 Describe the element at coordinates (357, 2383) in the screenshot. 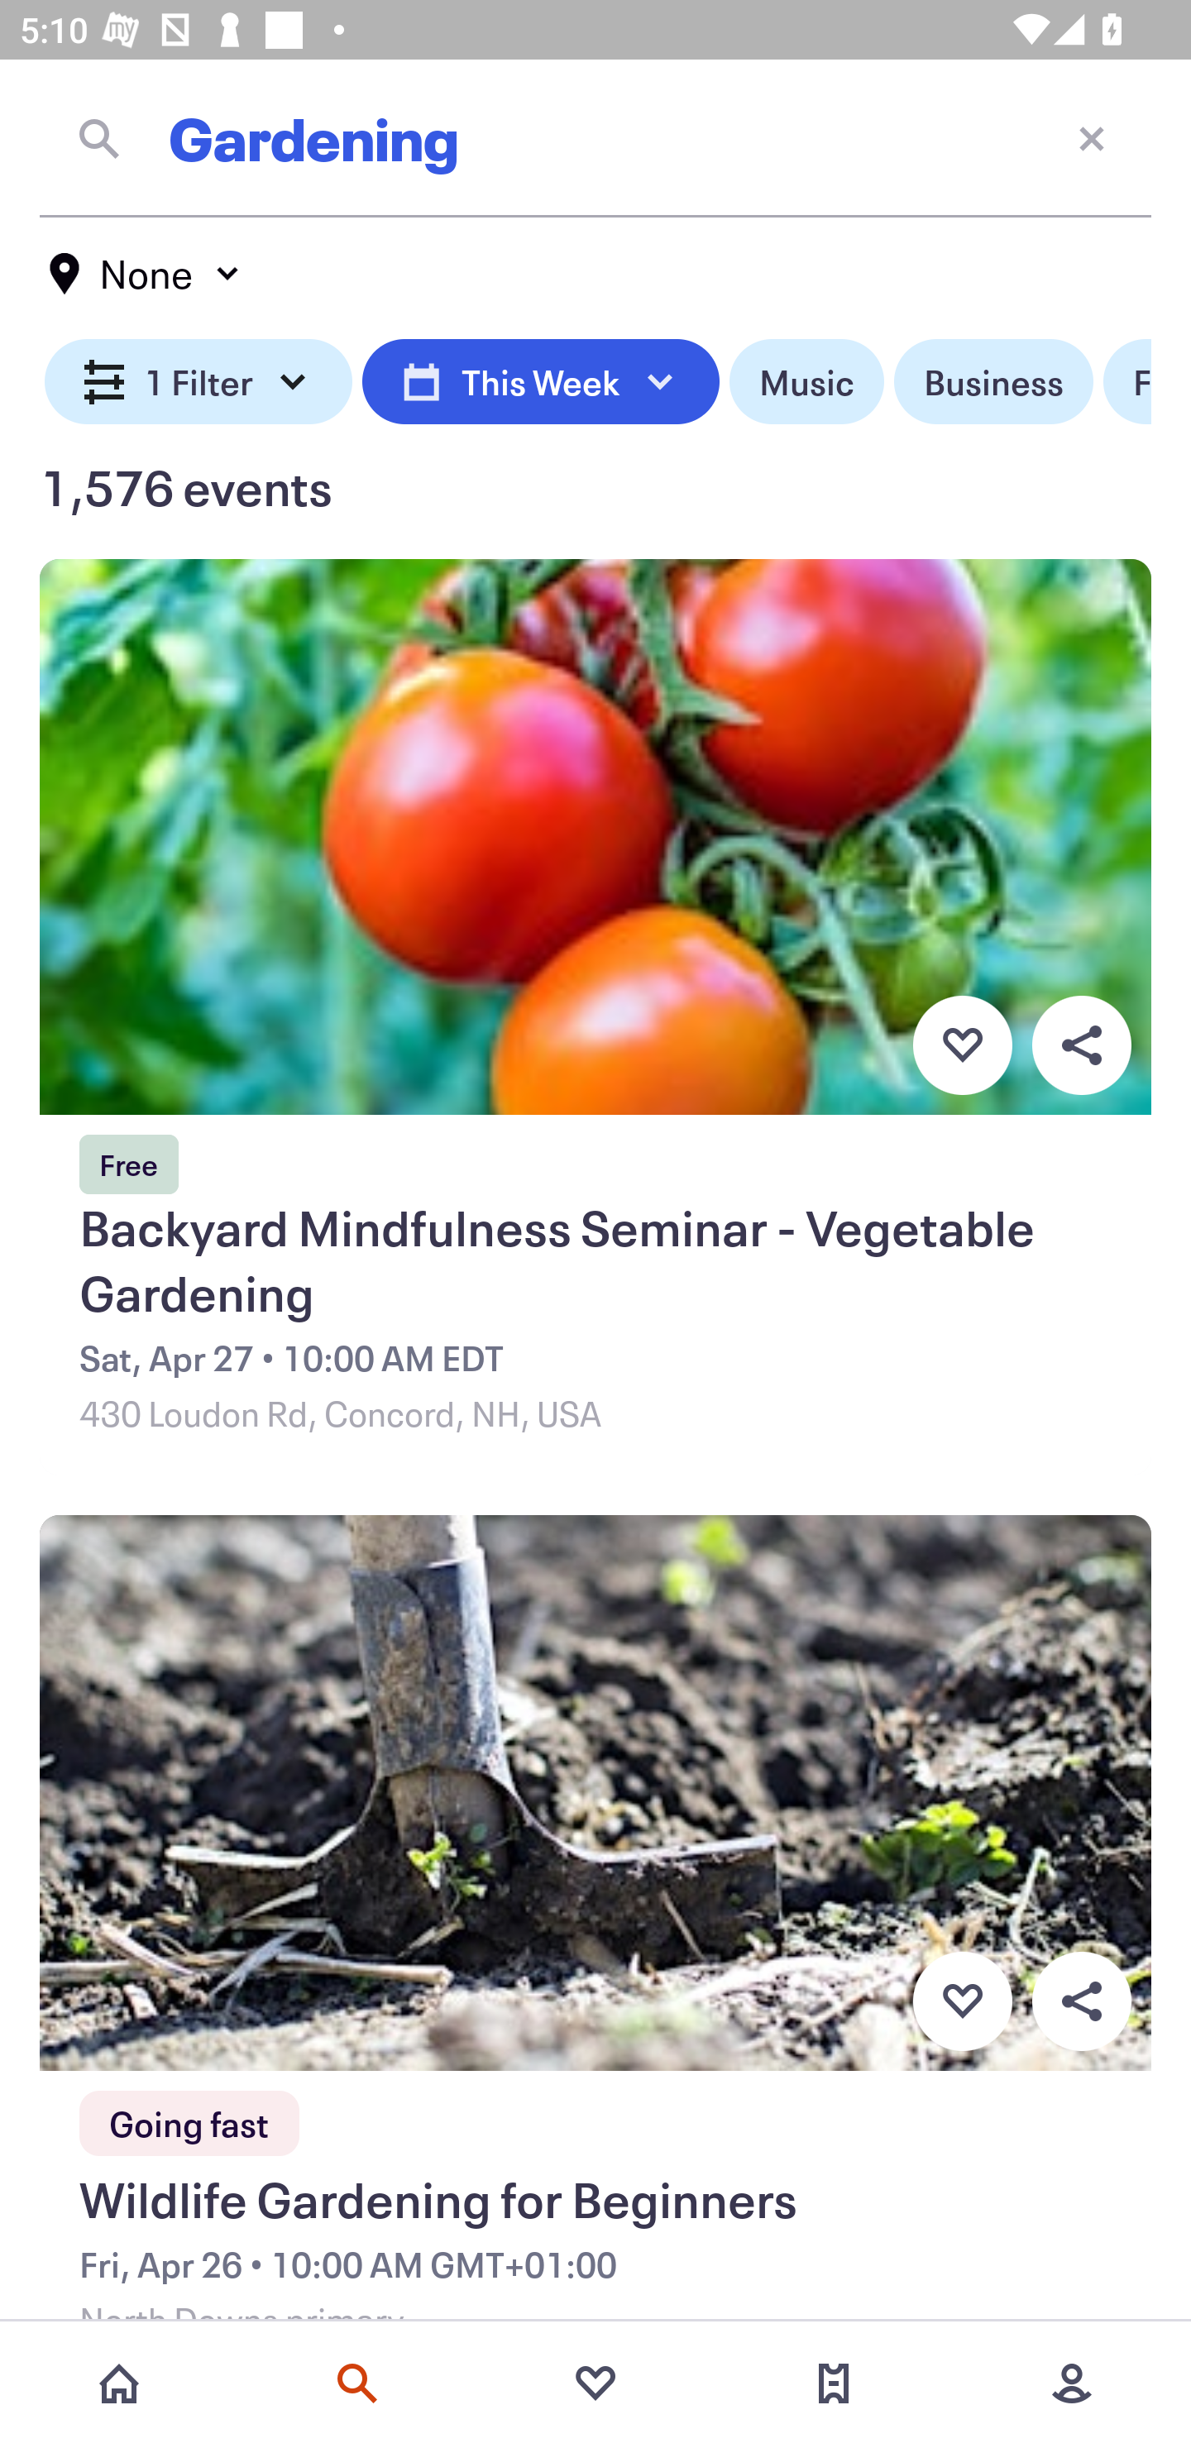

I see `Search events` at that location.